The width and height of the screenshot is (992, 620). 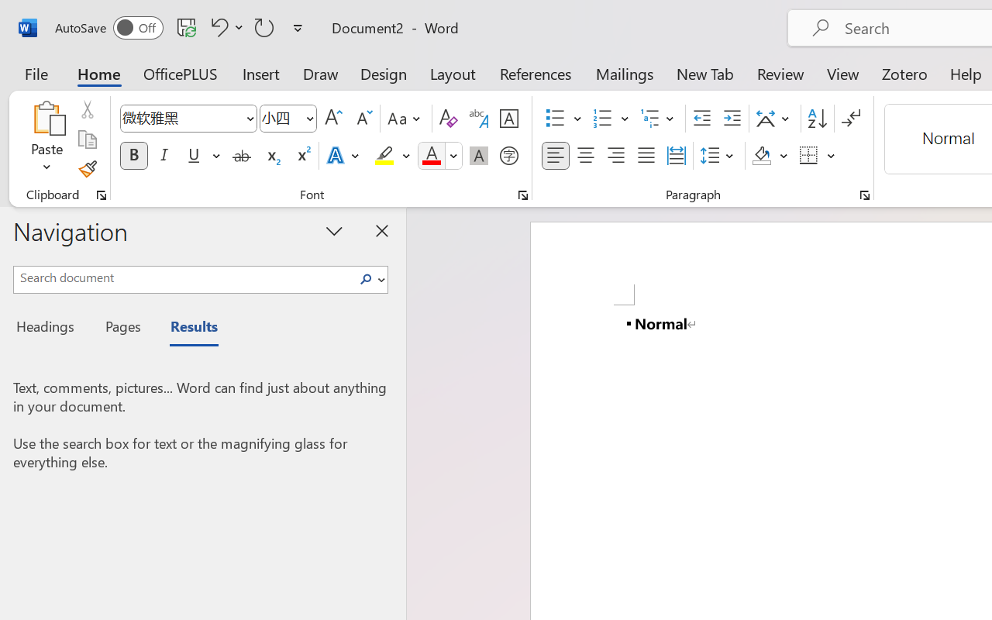 I want to click on Mailings, so click(x=625, y=73).